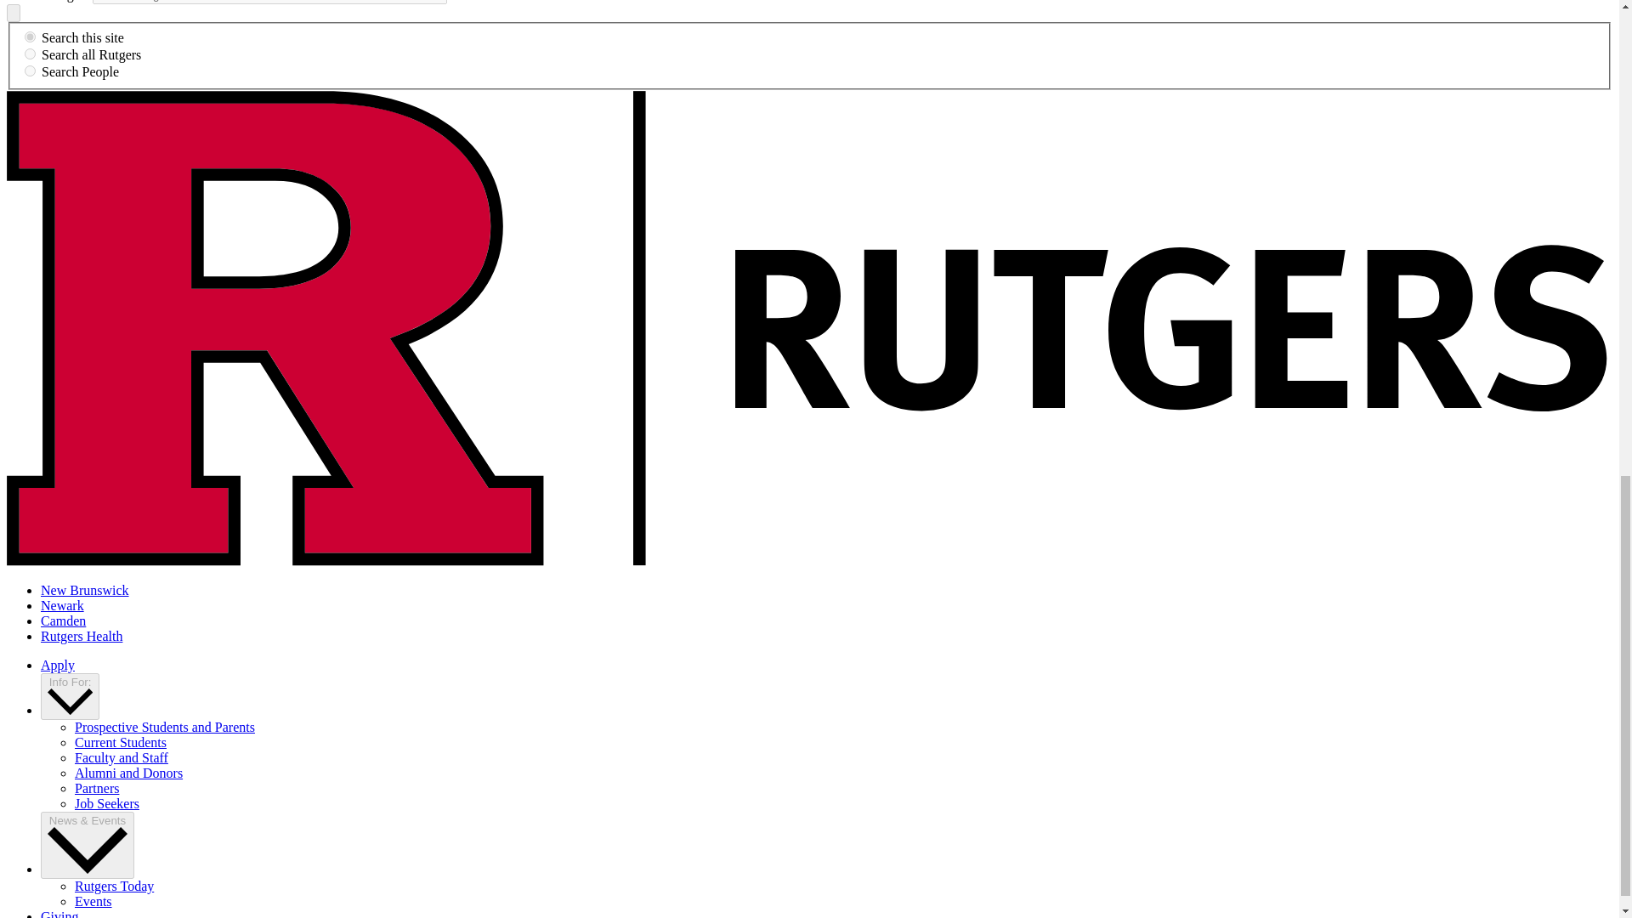 The image size is (1632, 918). Describe the element at coordinates (85, 590) in the screenshot. I see `New Brunswick` at that location.